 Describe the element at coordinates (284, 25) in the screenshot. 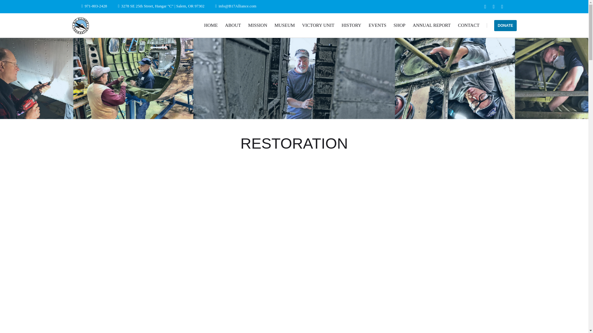

I see `MUSEUM` at that location.